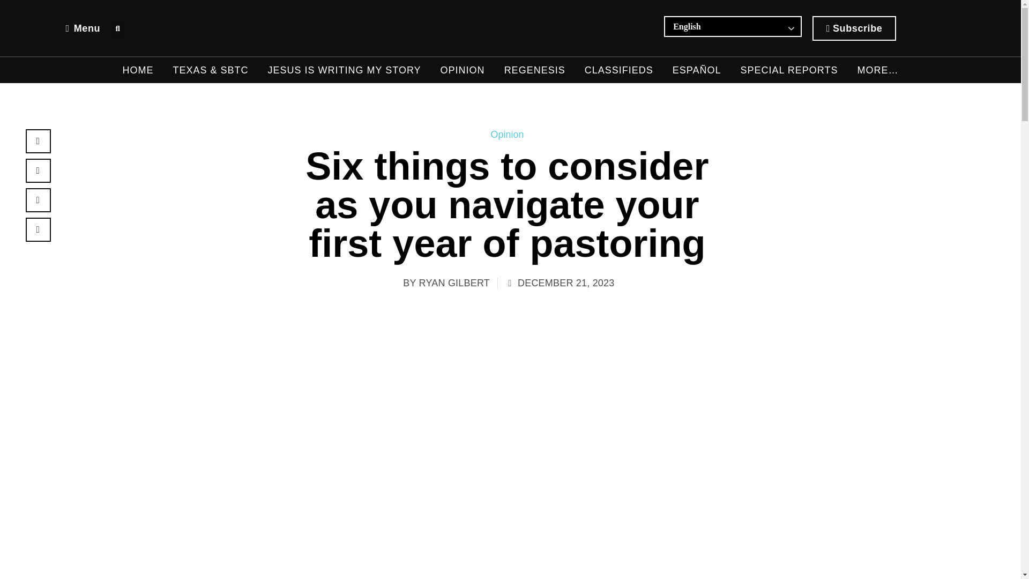 Image resolution: width=1029 pixels, height=579 pixels. What do you see at coordinates (534, 70) in the screenshot?
I see `REGENESIS` at bounding box center [534, 70].